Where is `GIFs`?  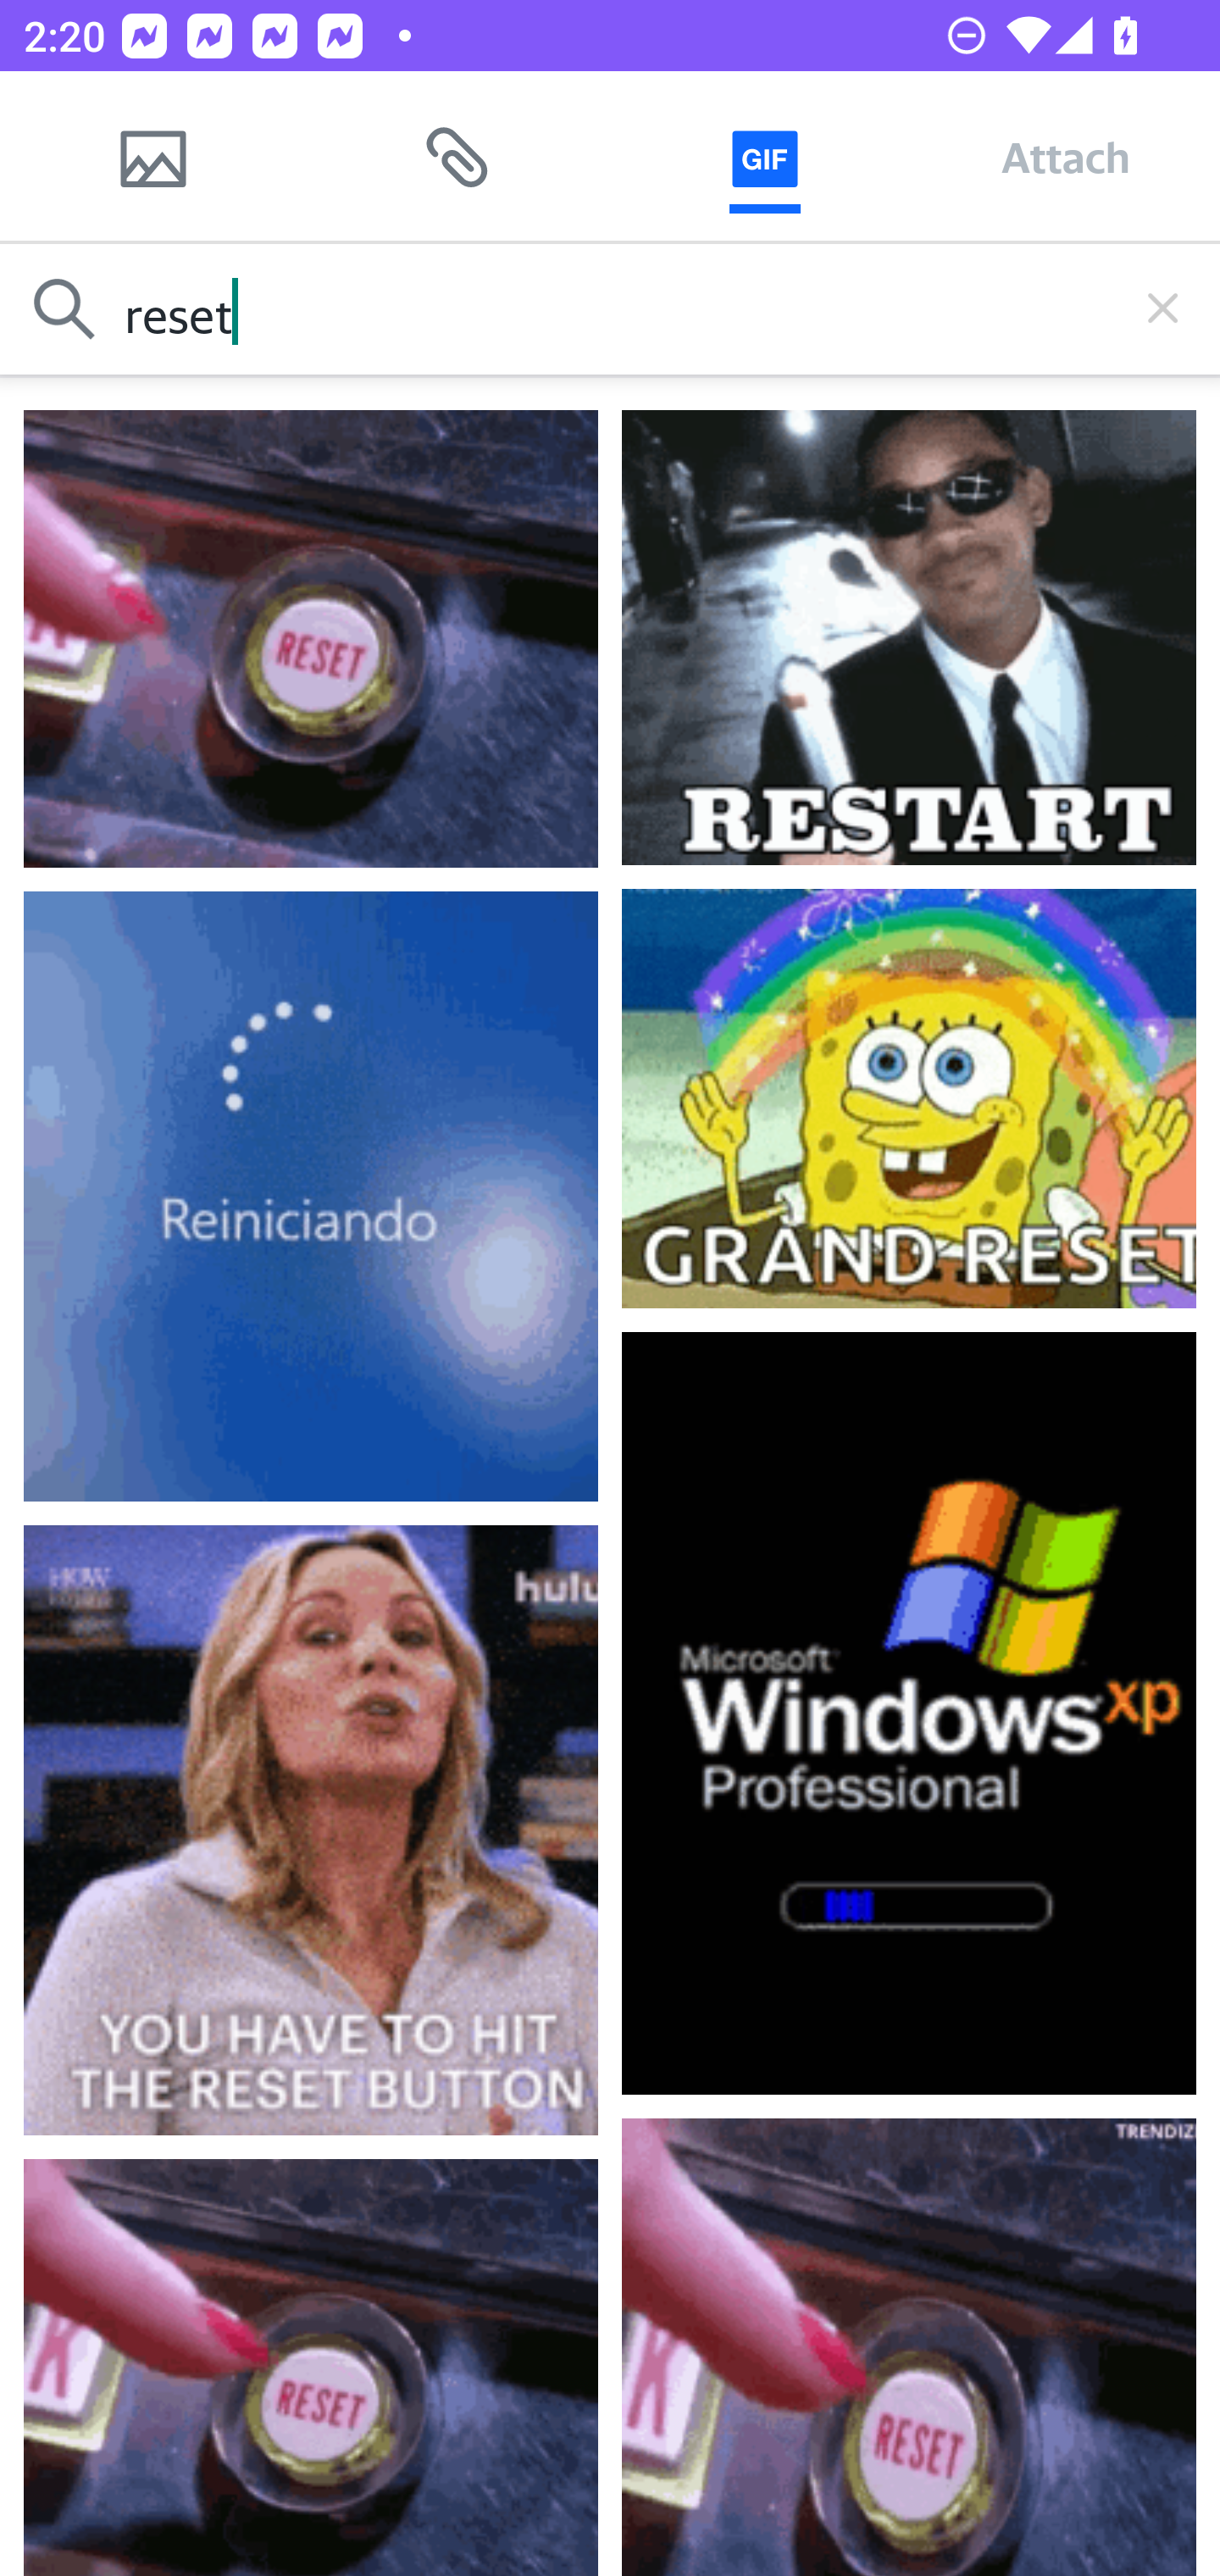
GIFs is located at coordinates (764, 157).